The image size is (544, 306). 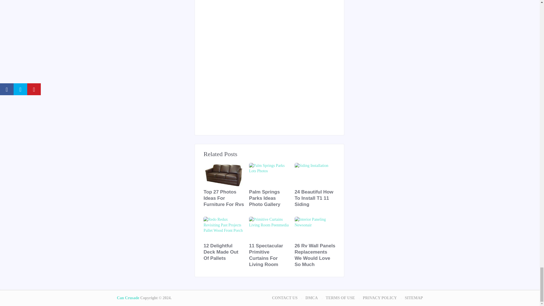 What do you see at coordinates (269, 198) in the screenshot?
I see `Palm Springs Parks Ideas Photo Gallery` at bounding box center [269, 198].